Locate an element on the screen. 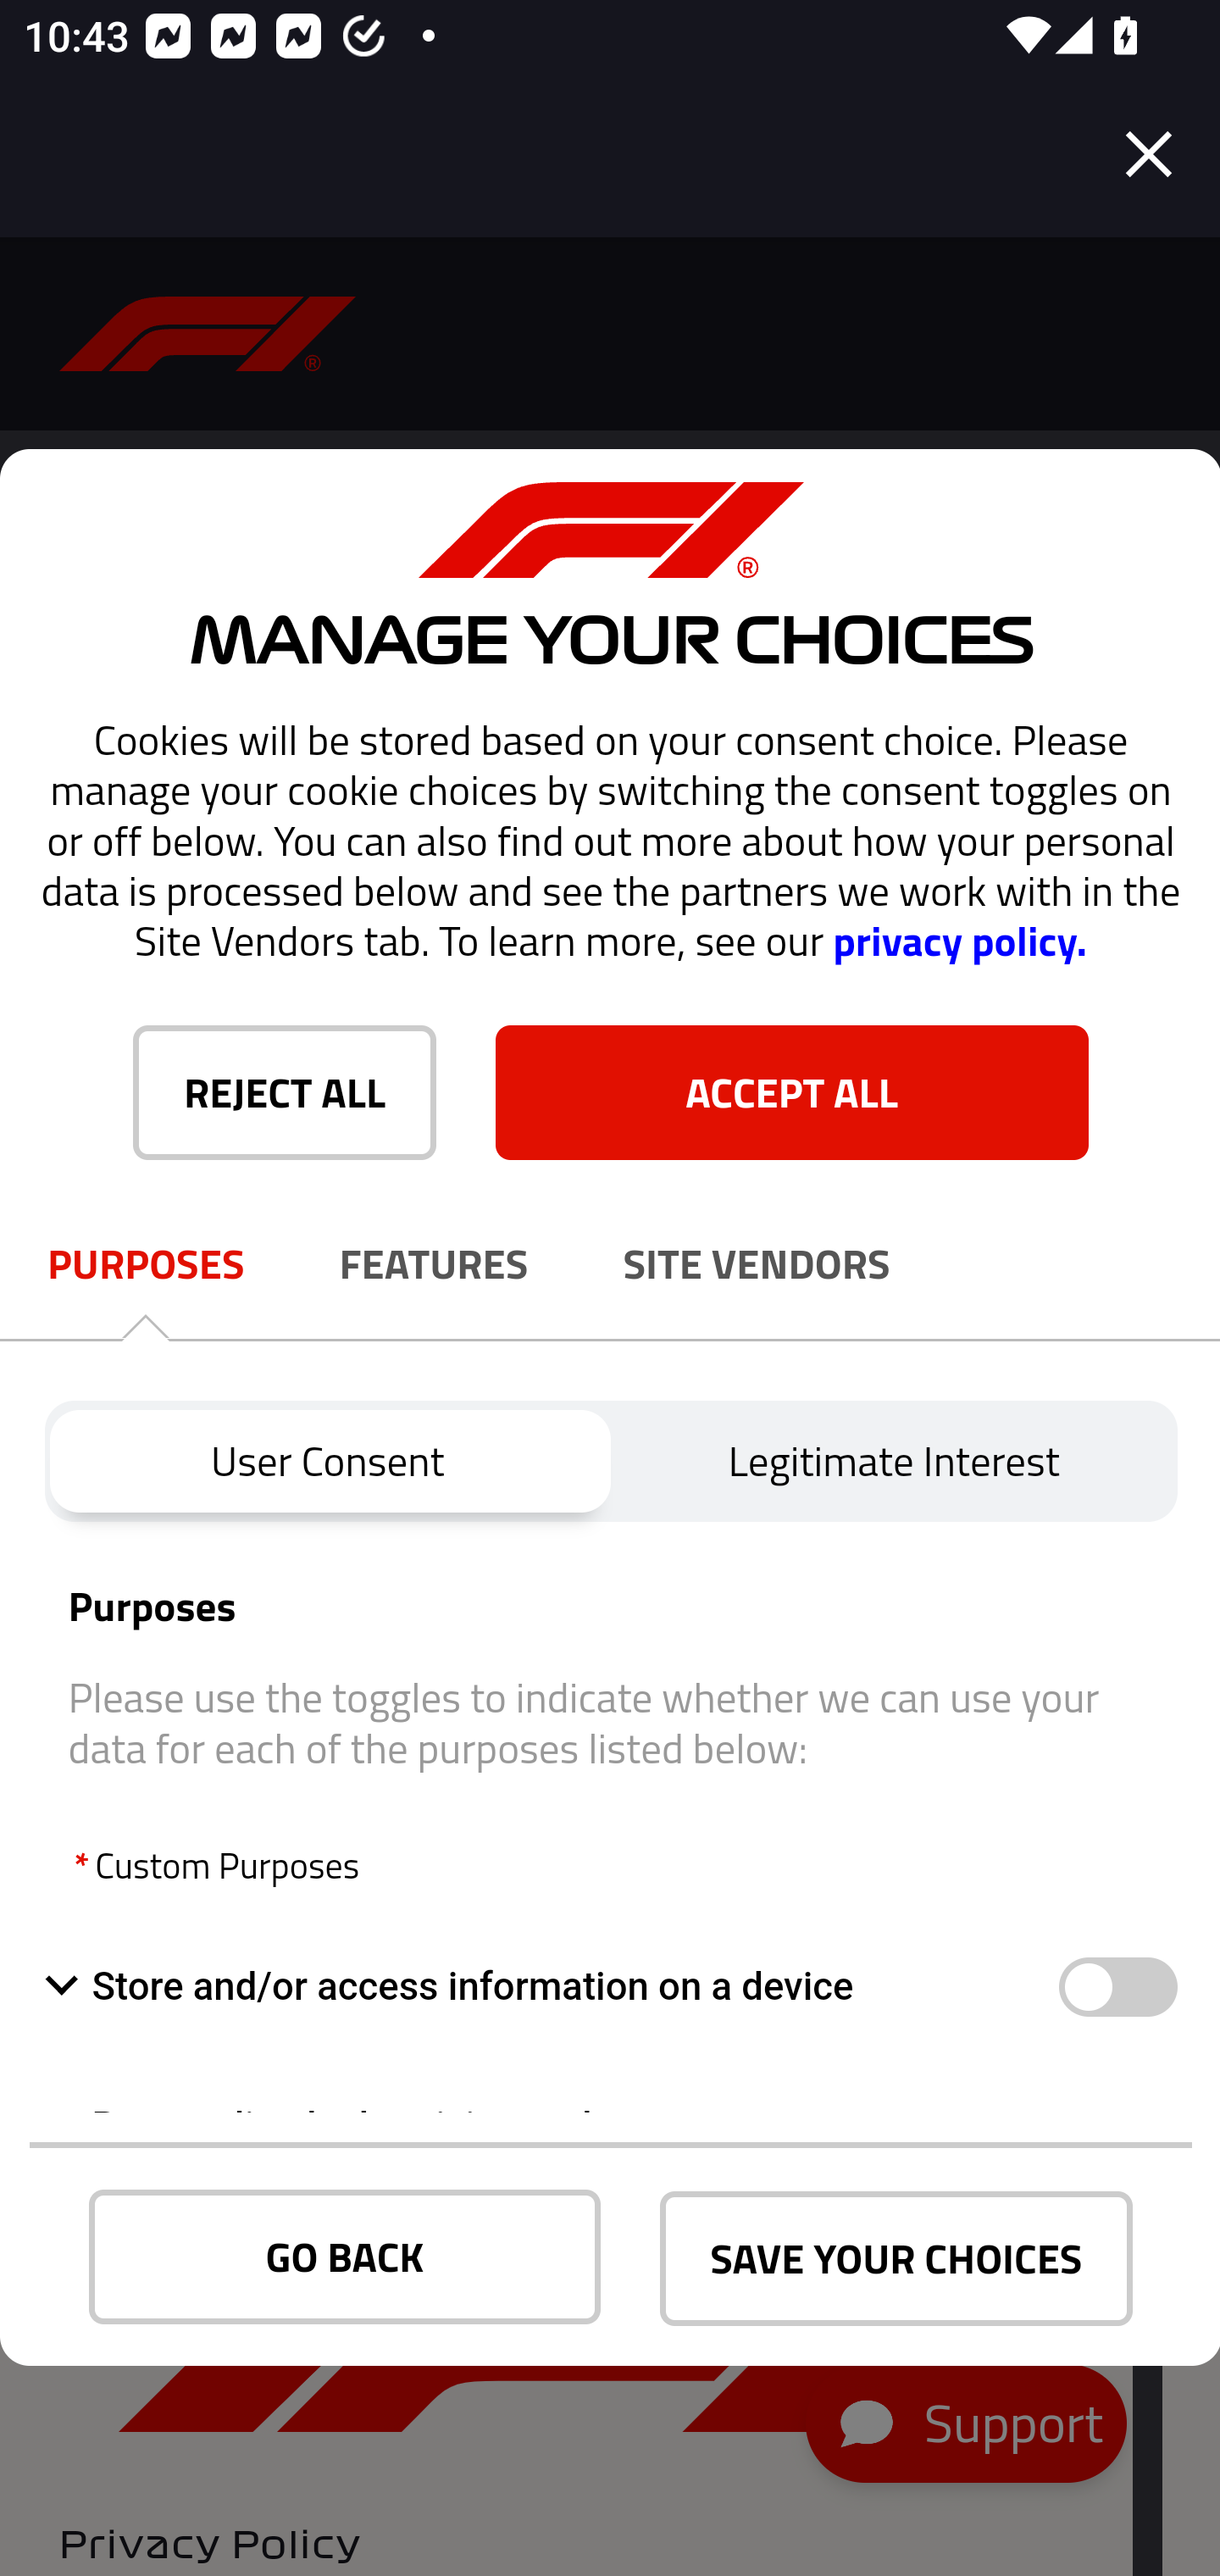 This screenshot has width=1220, height=2576. REJECT ALL is located at coordinates (285, 1091).